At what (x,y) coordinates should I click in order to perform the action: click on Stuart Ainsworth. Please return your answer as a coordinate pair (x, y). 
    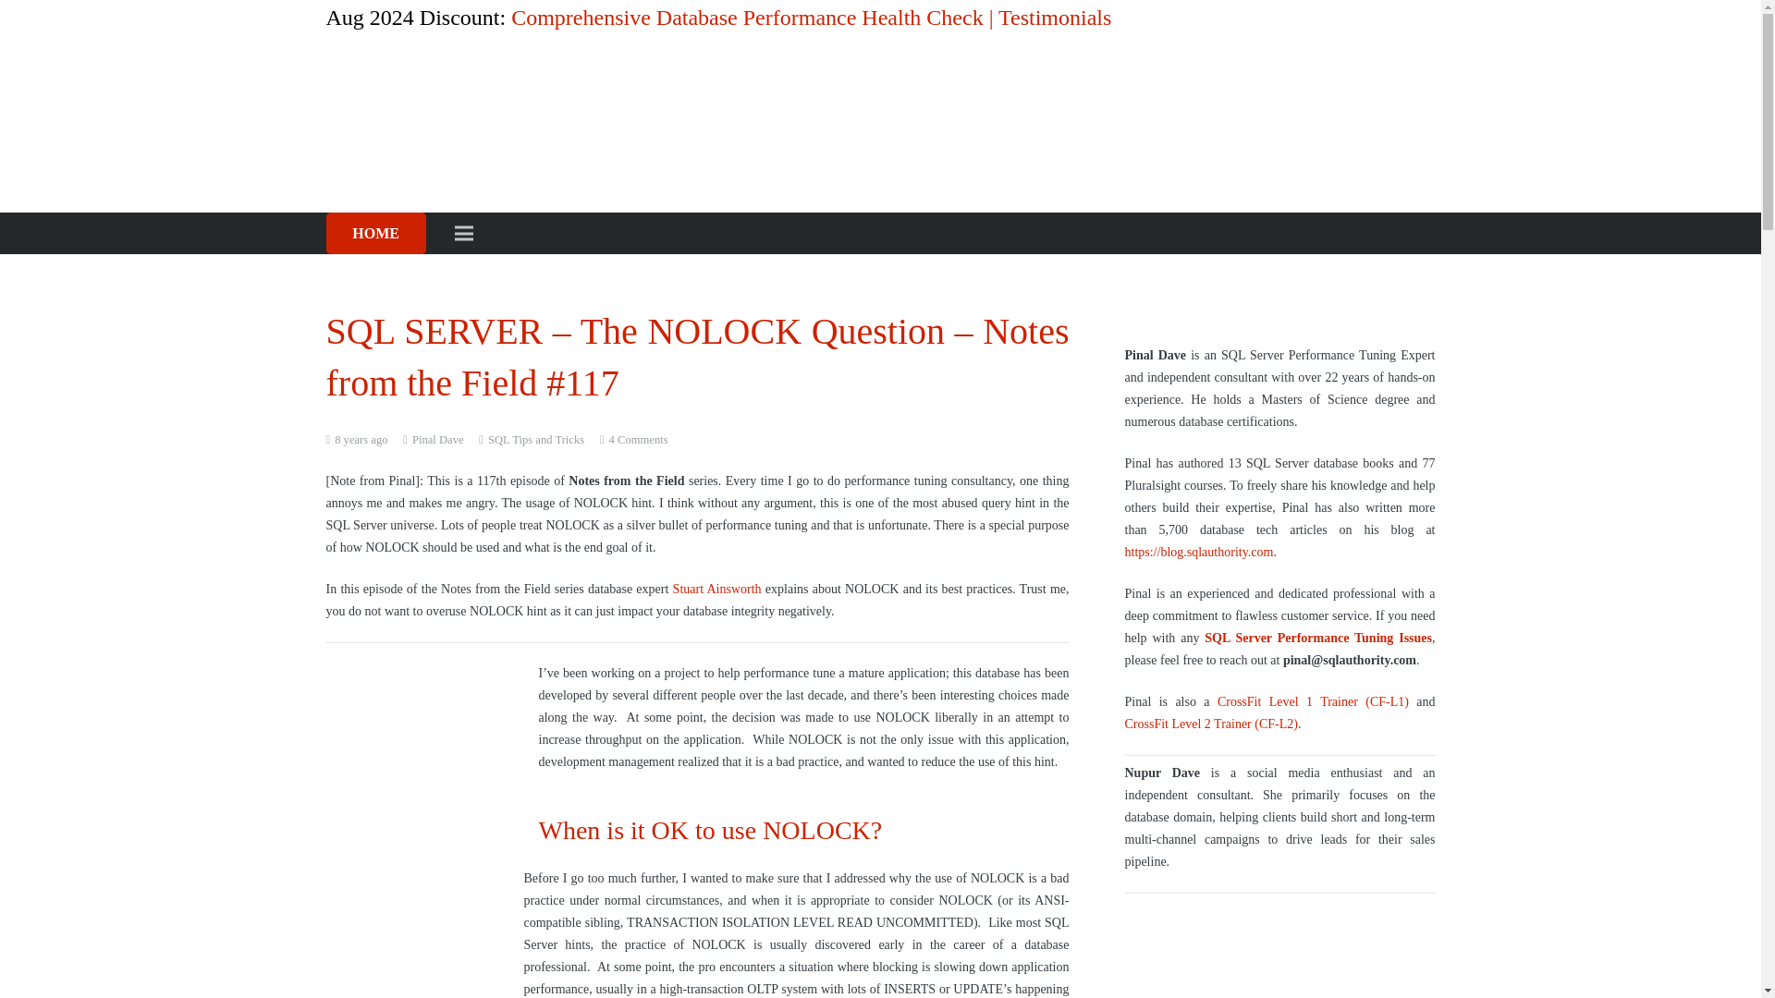
    Looking at the image, I should click on (716, 588).